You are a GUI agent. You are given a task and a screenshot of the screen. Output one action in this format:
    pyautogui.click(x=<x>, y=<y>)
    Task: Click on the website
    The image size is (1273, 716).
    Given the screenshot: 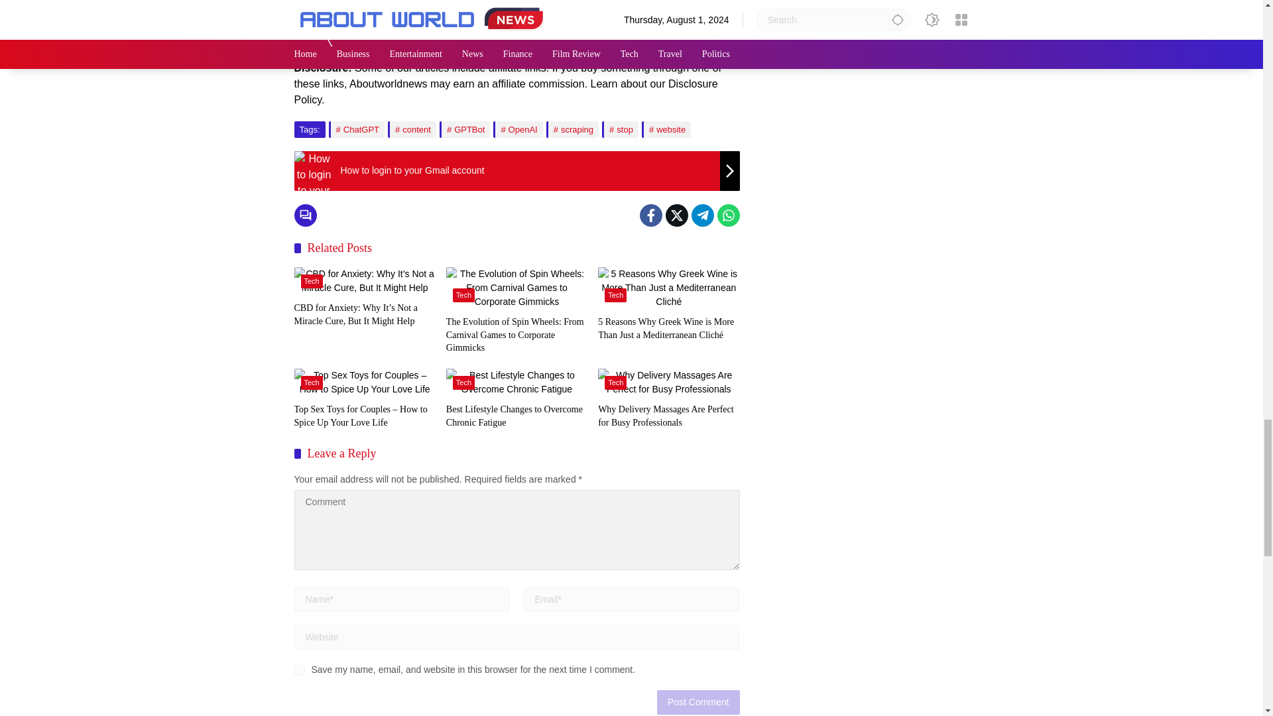 What is the action you would take?
    pyautogui.click(x=666, y=129)
    